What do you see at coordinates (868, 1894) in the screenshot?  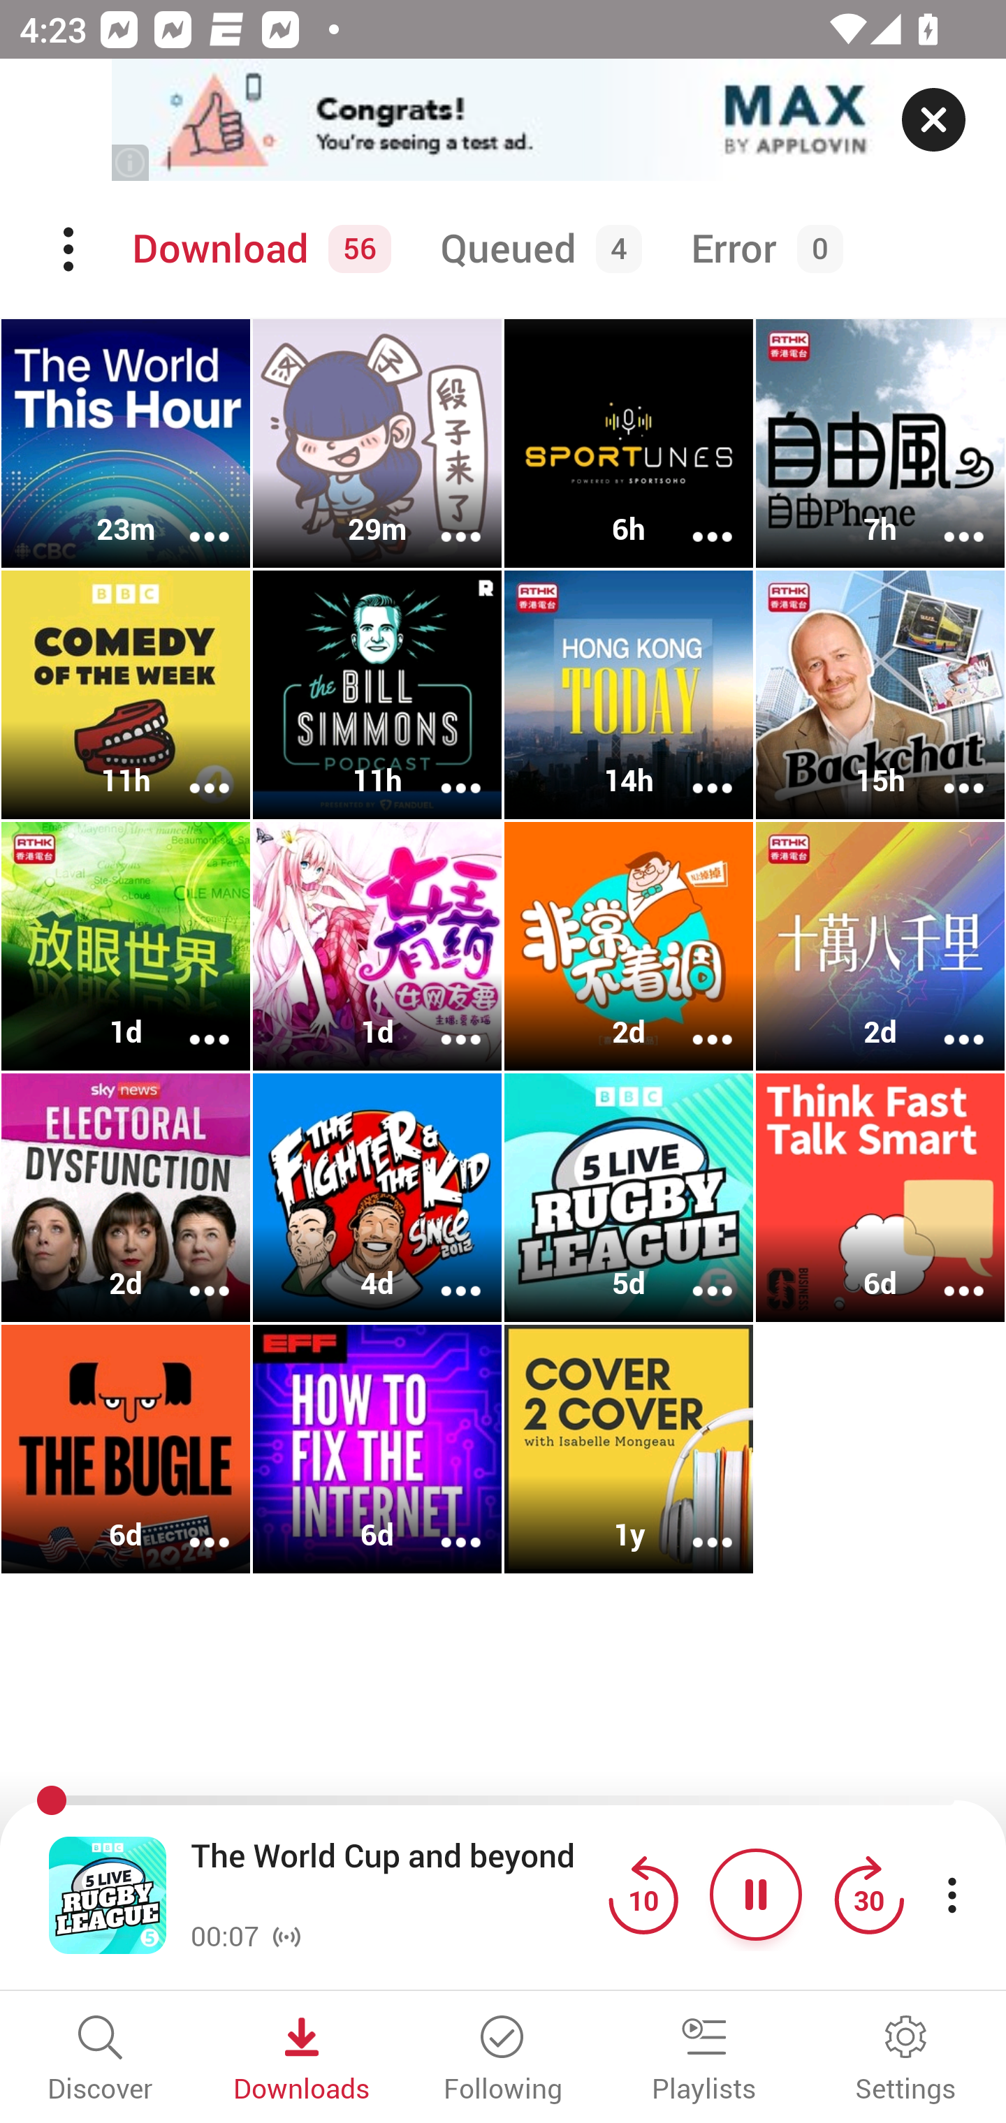 I see `Jump forward` at bounding box center [868, 1894].